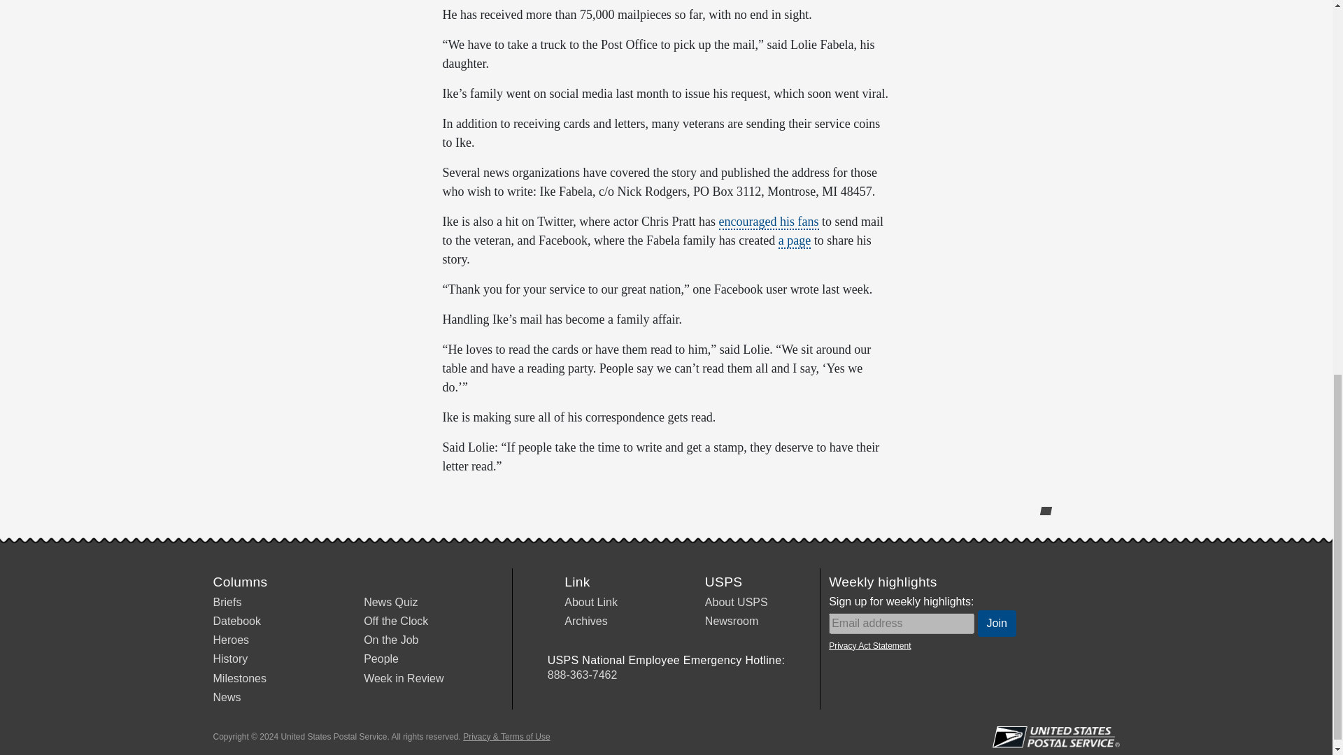  Describe the element at coordinates (236, 621) in the screenshot. I see `Datebook` at that location.